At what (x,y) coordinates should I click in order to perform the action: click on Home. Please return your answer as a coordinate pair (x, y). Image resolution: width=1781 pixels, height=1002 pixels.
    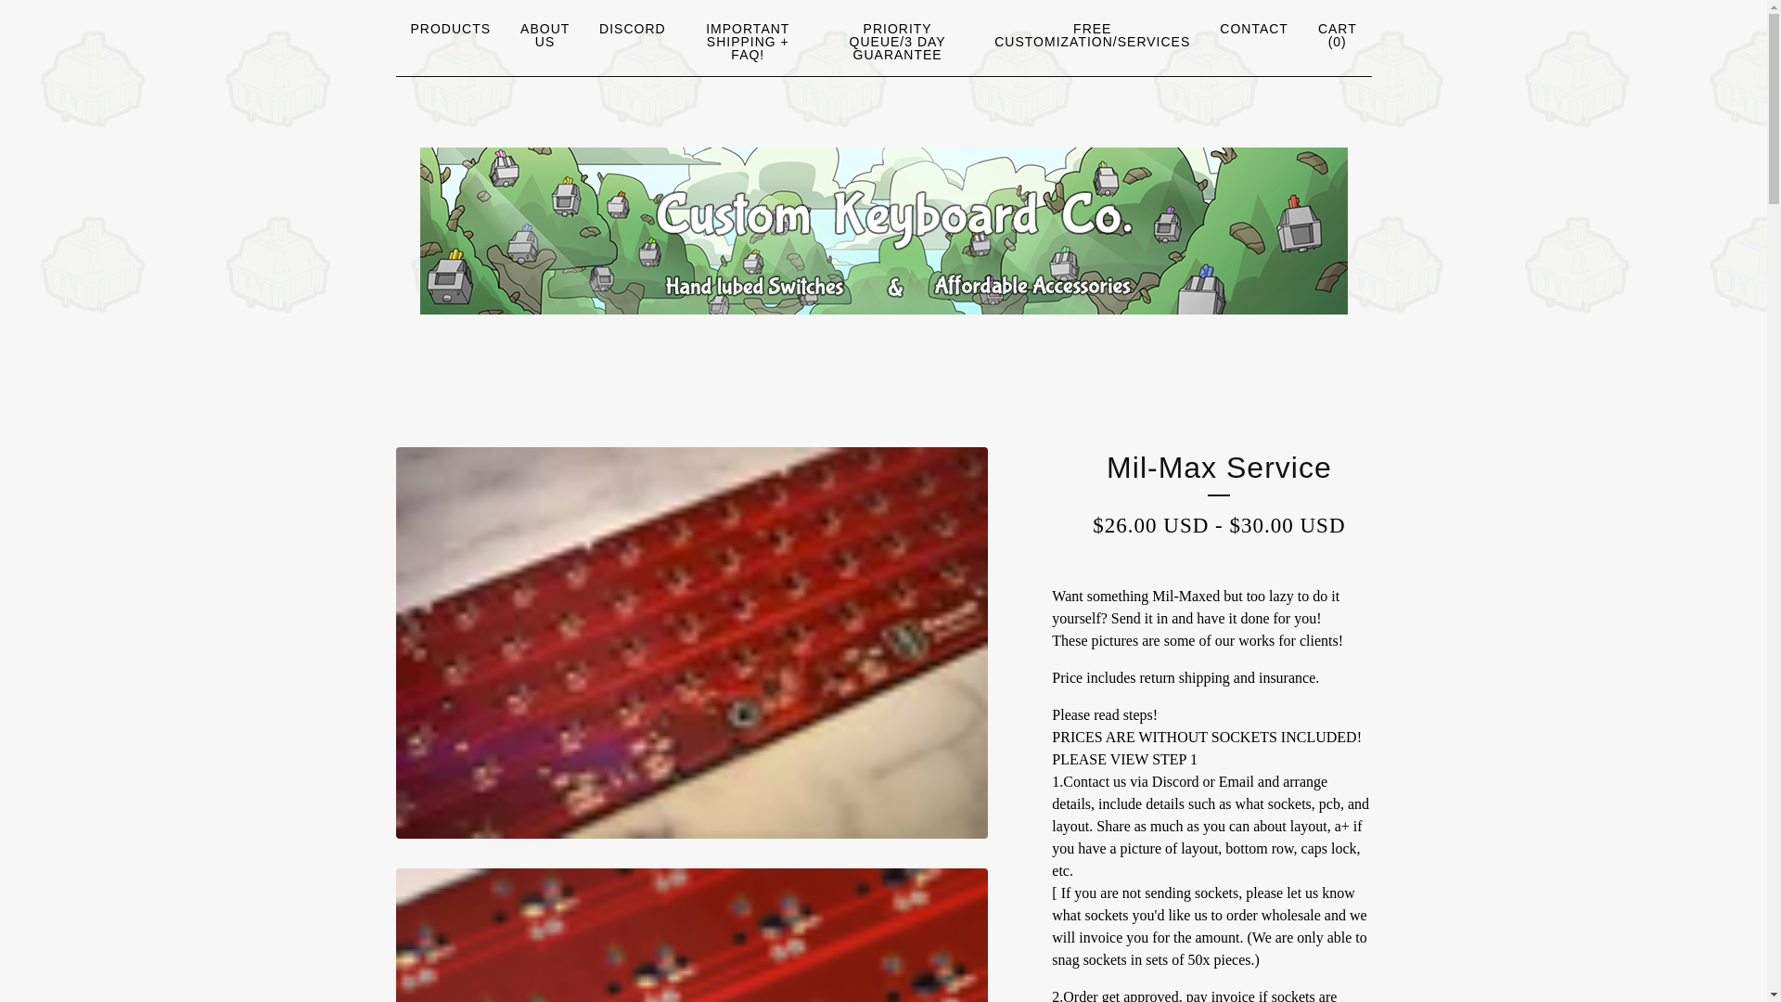
    Looking at the image, I should click on (882, 230).